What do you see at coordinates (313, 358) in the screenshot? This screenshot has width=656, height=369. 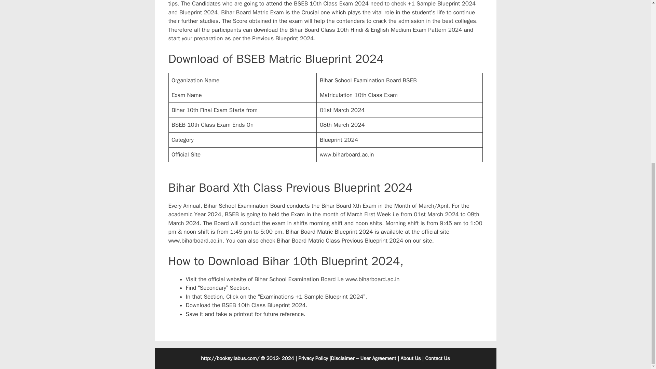 I see `Privacy Policy` at bounding box center [313, 358].